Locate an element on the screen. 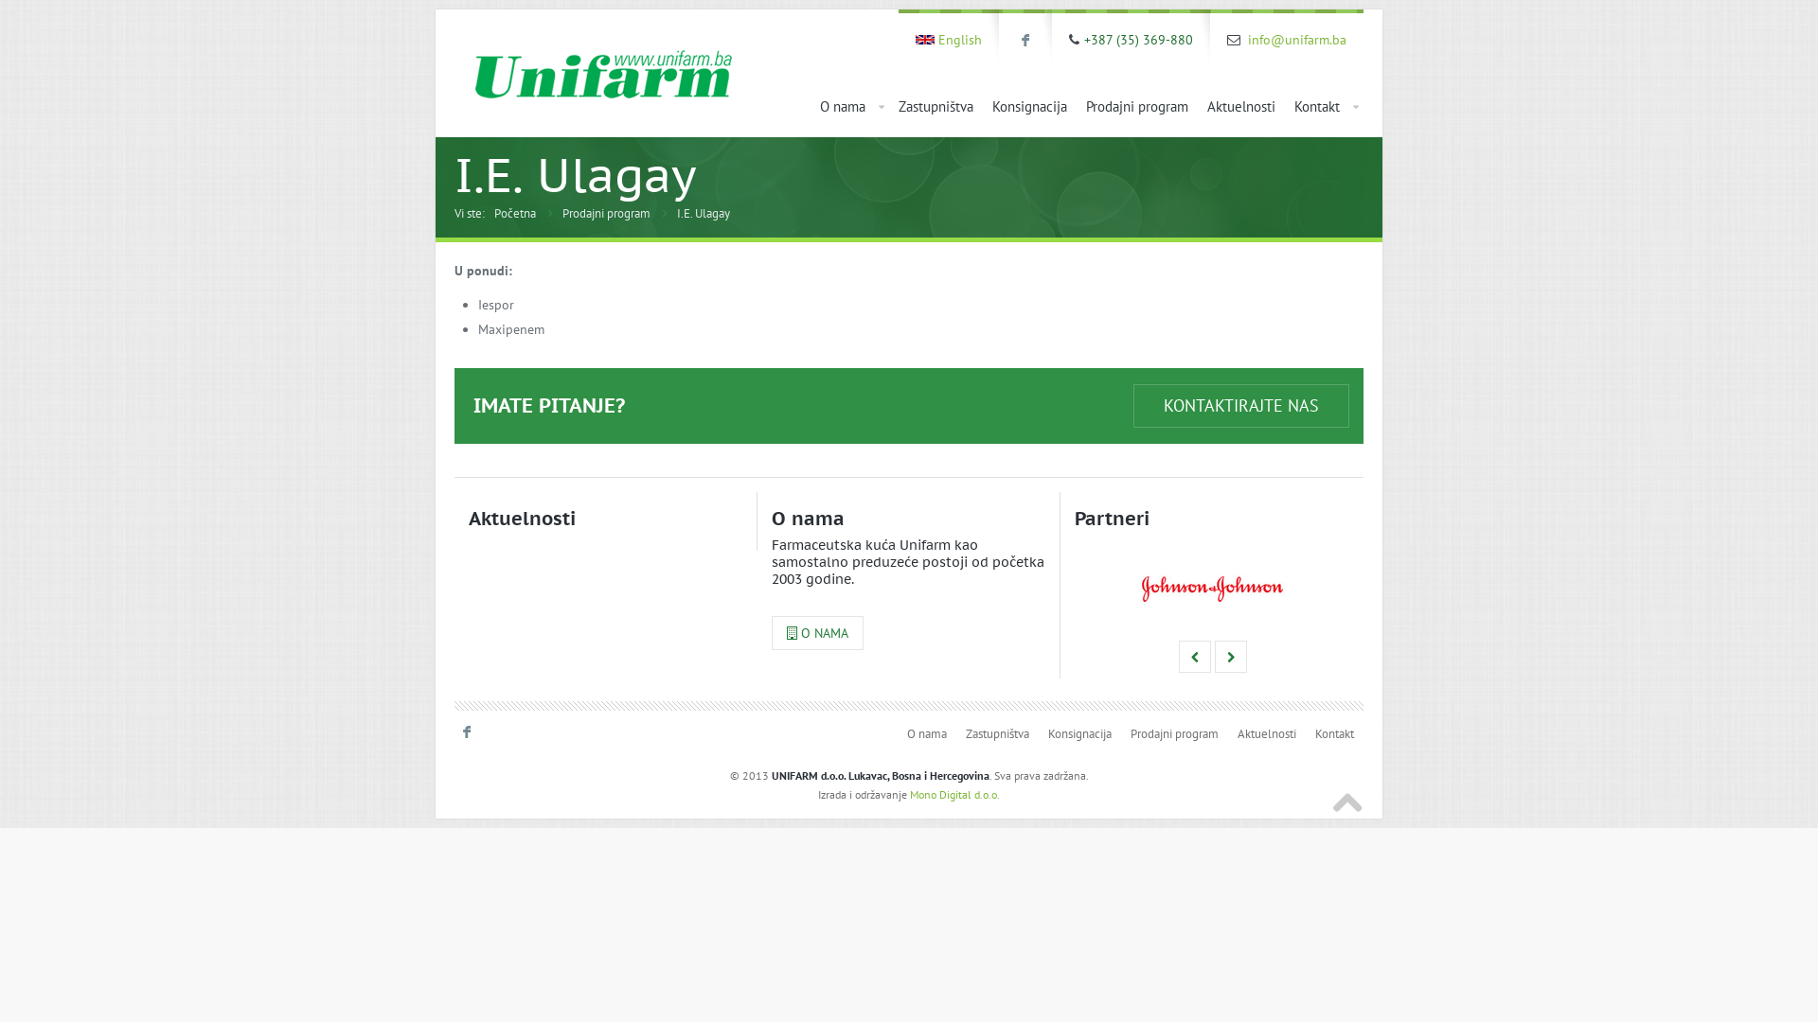 Image resolution: width=1818 pixels, height=1022 pixels. Kontakt is located at coordinates (1335, 734).